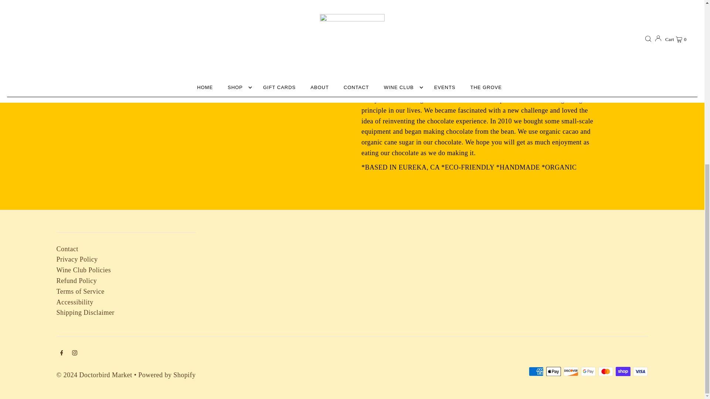  Describe the element at coordinates (606, 371) in the screenshot. I see `Mastercard` at that location.